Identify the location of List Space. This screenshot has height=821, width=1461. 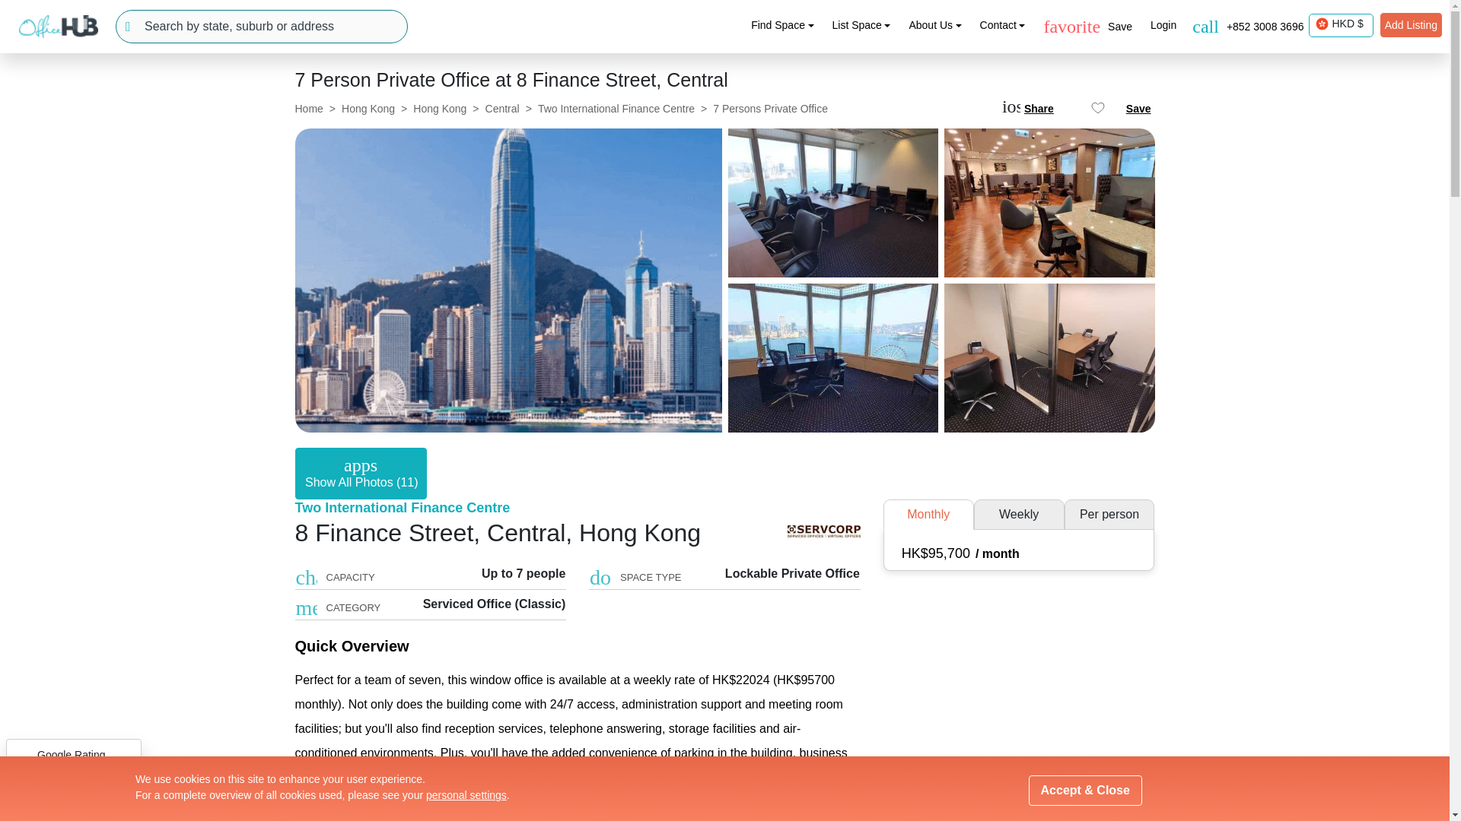
(861, 25).